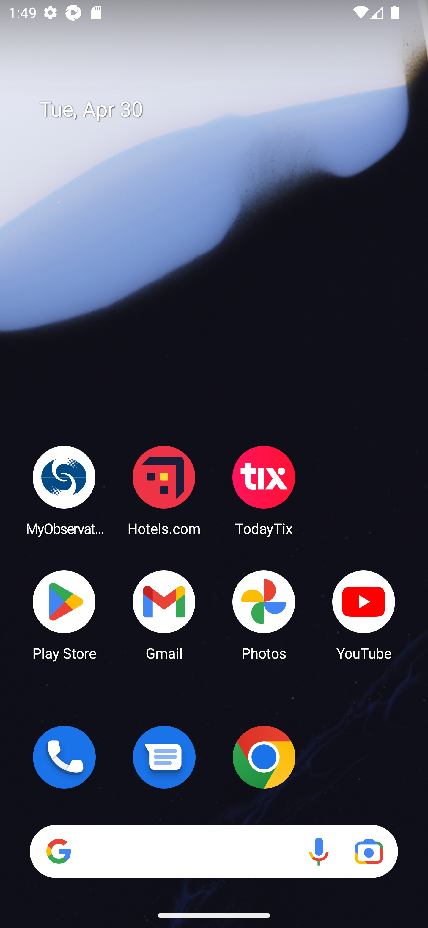  I want to click on Hotels.com, so click(164, 490).